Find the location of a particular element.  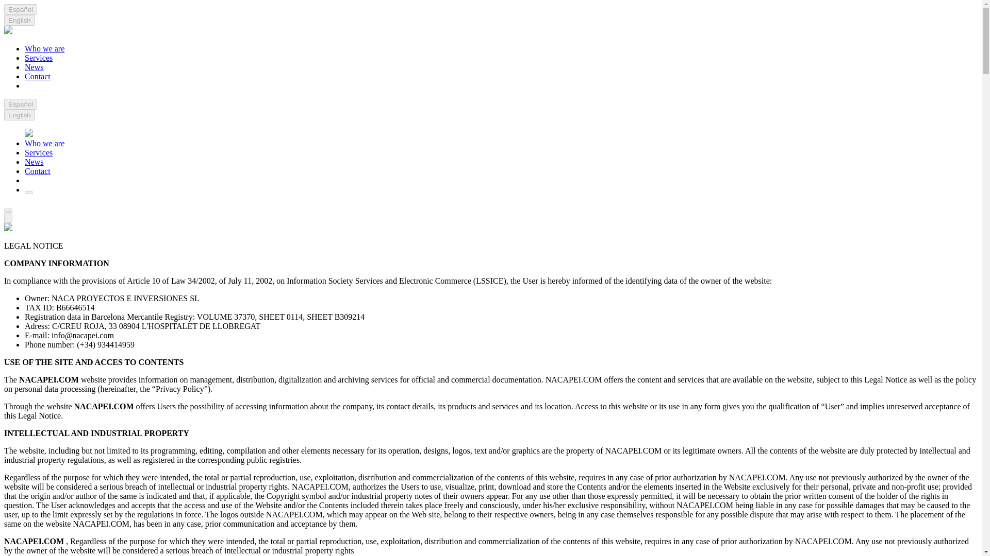

News is located at coordinates (34, 67).